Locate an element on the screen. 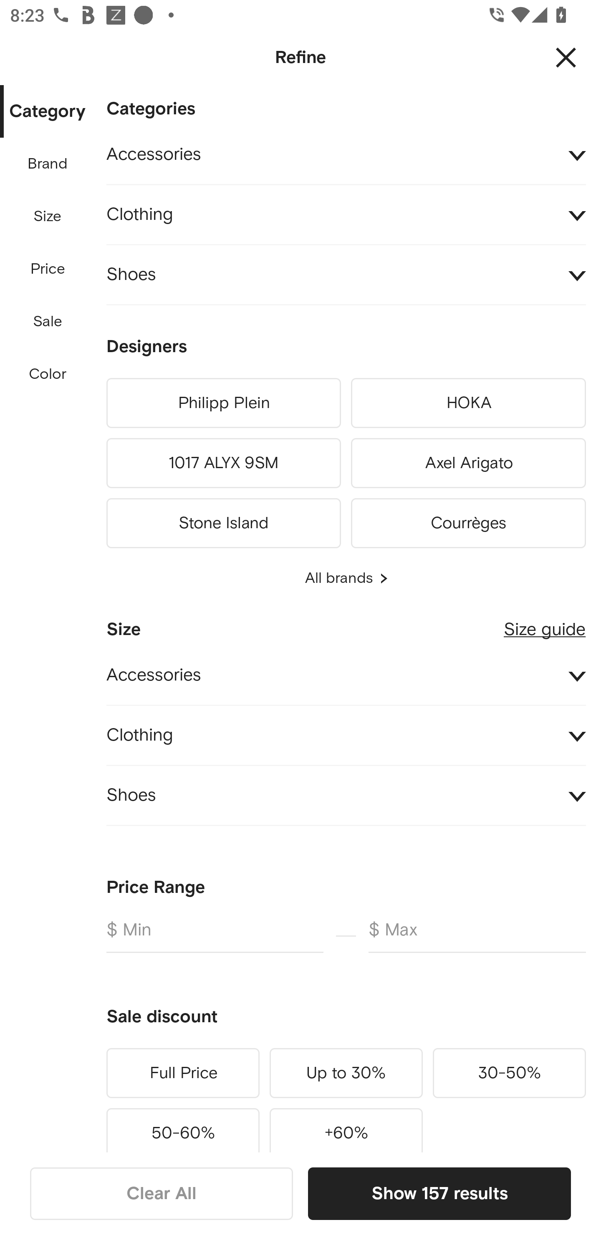  30-50% is located at coordinates (509, 1073).